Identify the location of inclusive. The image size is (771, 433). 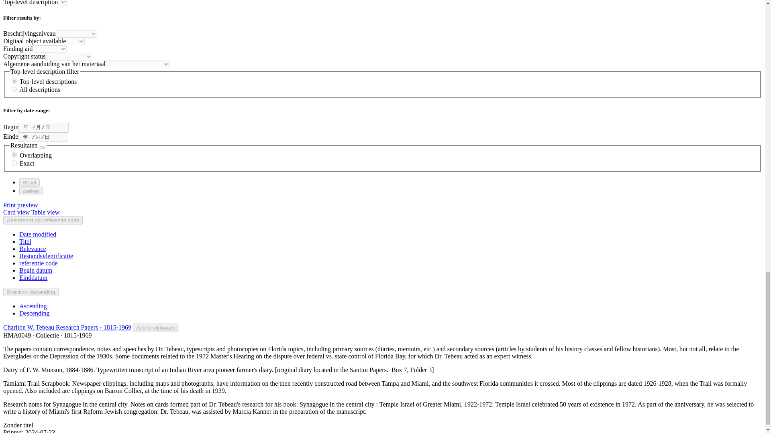
(14, 155).